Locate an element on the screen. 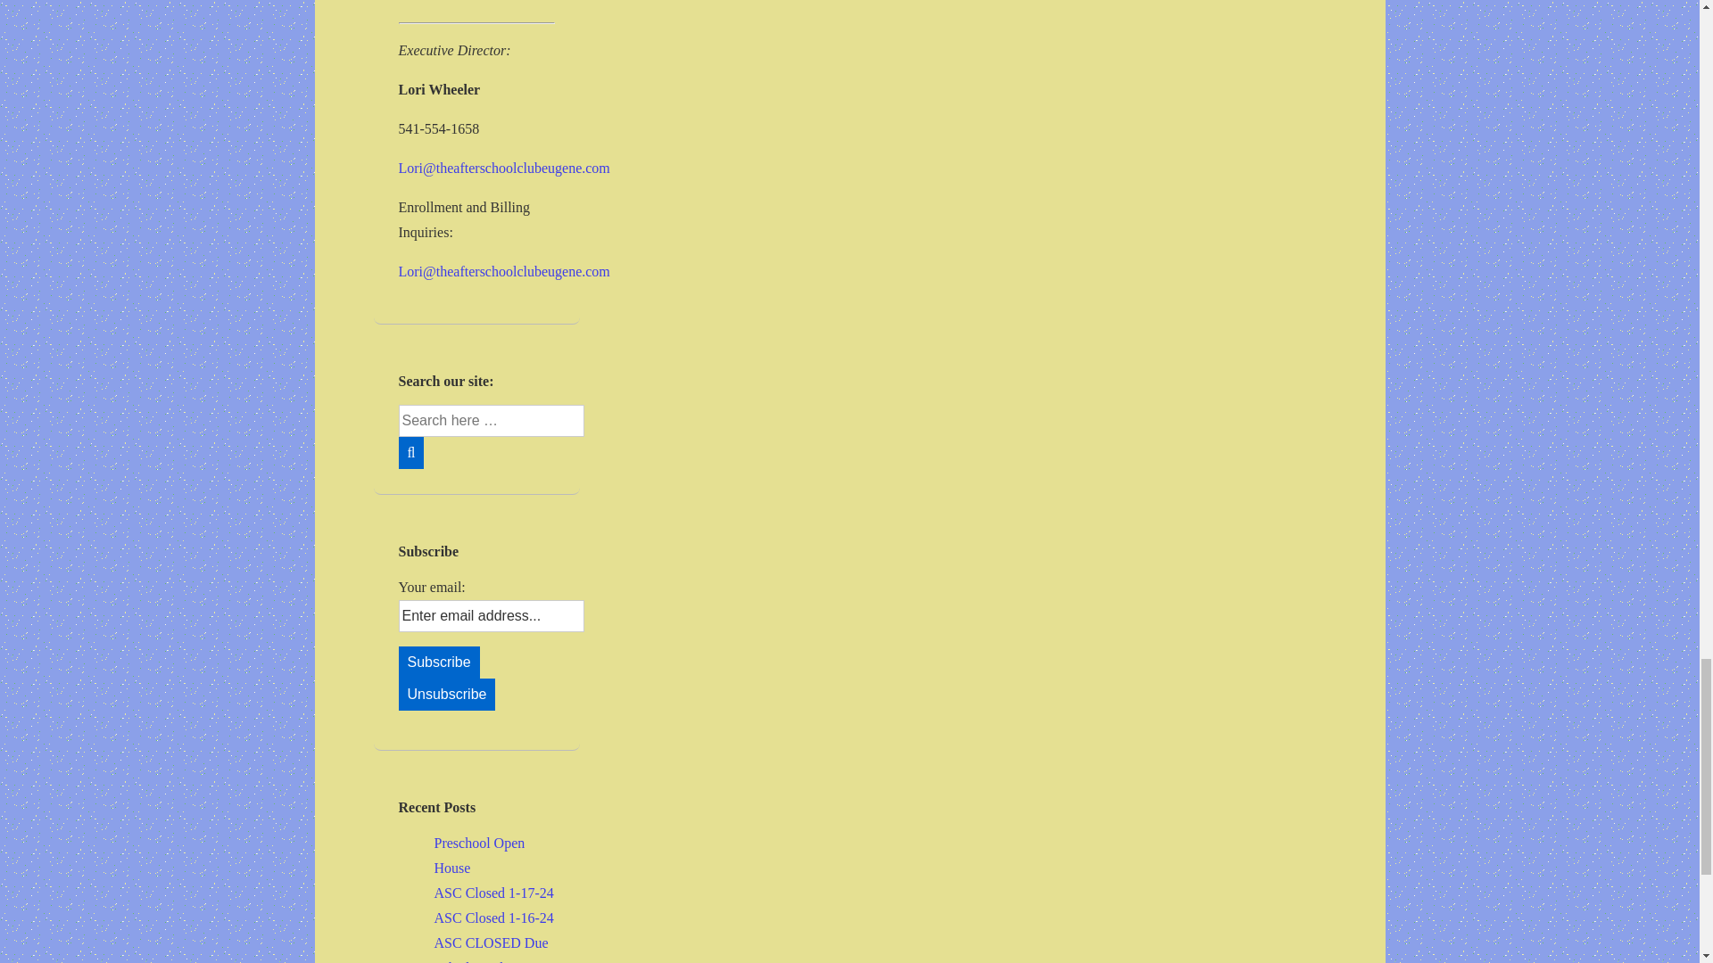 The image size is (1713, 963). Permanent link to ASC Closed 1-16-24 is located at coordinates (492, 917).